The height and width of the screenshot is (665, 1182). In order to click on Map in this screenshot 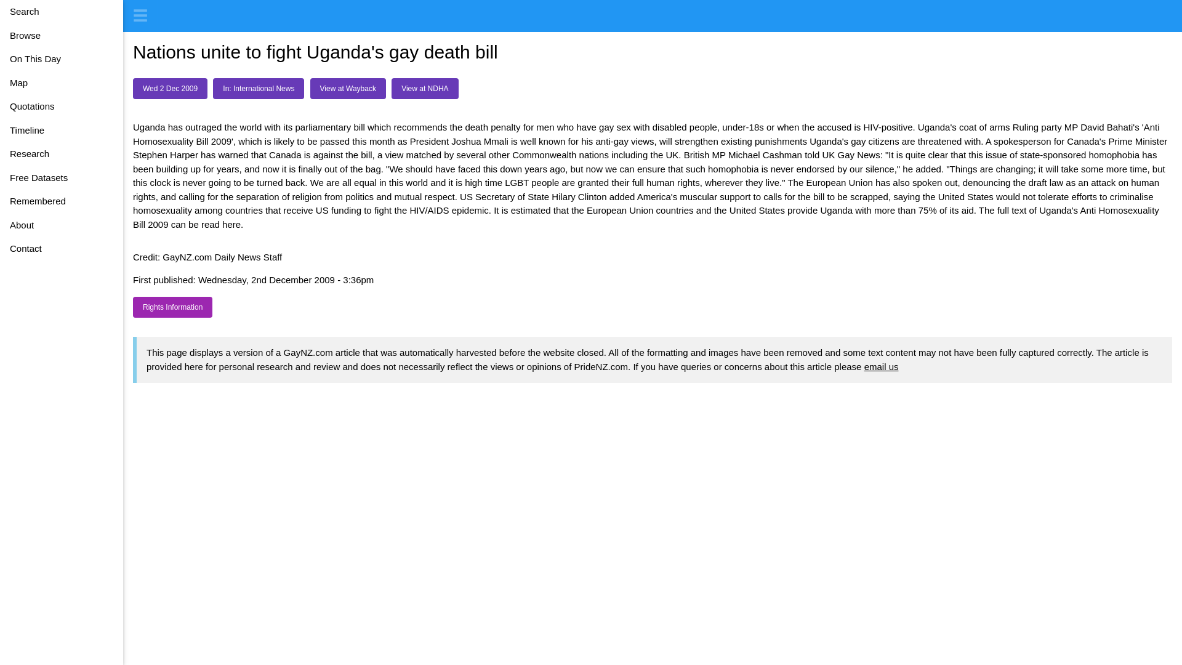, I will do `click(62, 83)`.